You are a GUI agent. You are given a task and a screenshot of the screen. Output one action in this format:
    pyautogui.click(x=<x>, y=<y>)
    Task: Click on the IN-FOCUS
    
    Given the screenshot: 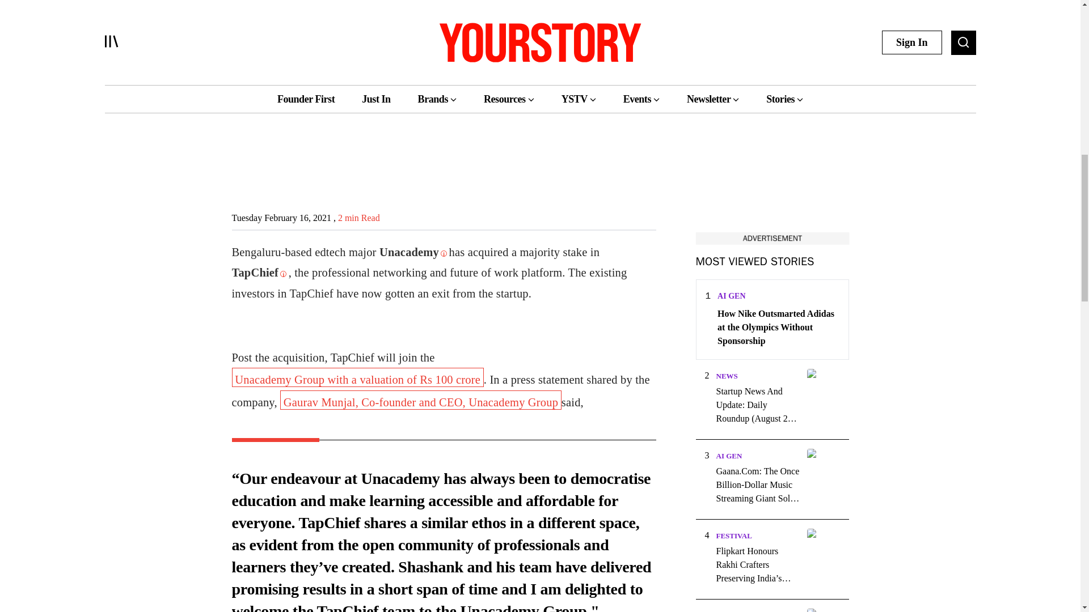 What is the action you would take?
    pyautogui.click(x=733, y=611)
    